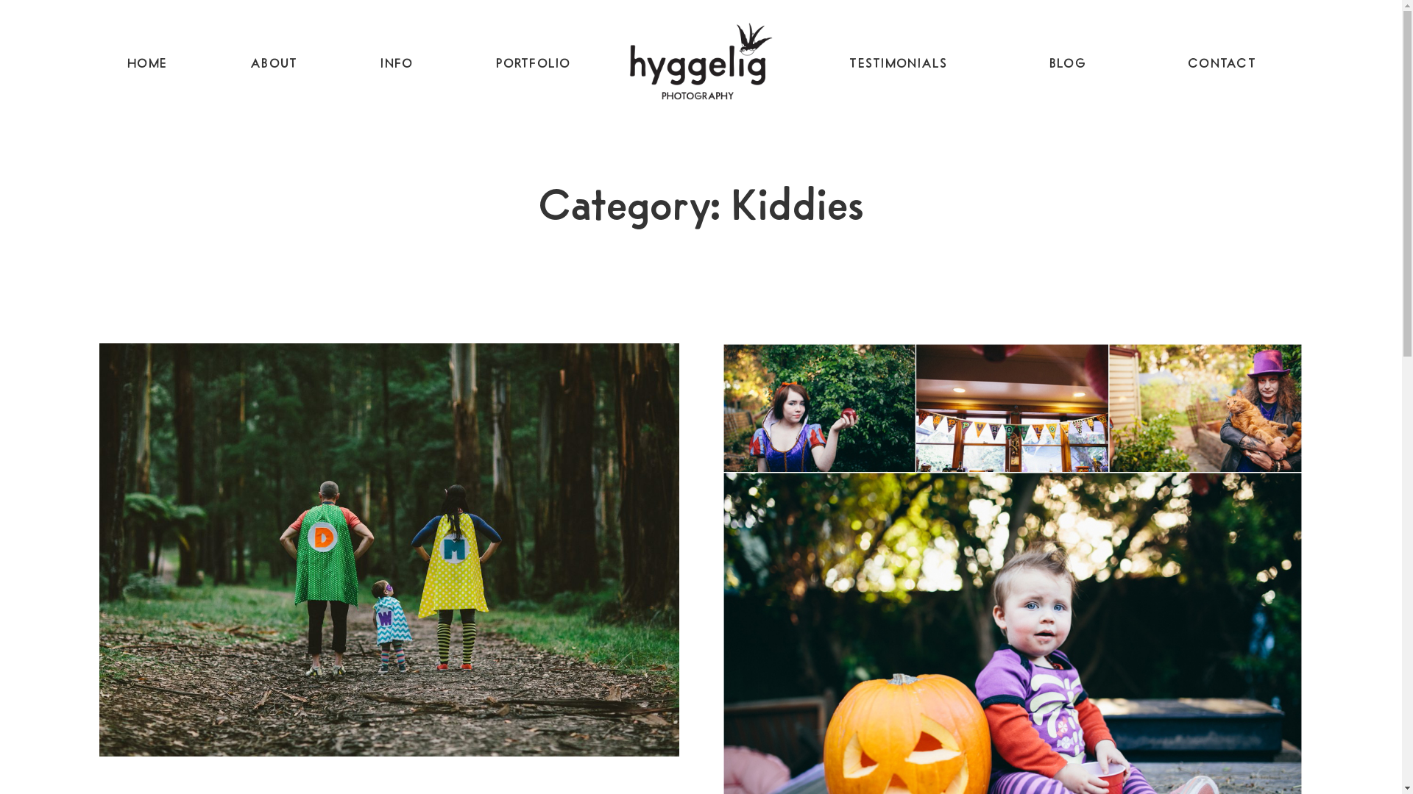 This screenshot has height=794, width=1413. Describe the element at coordinates (1068, 65) in the screenshot. I see `BLOG` at that location.